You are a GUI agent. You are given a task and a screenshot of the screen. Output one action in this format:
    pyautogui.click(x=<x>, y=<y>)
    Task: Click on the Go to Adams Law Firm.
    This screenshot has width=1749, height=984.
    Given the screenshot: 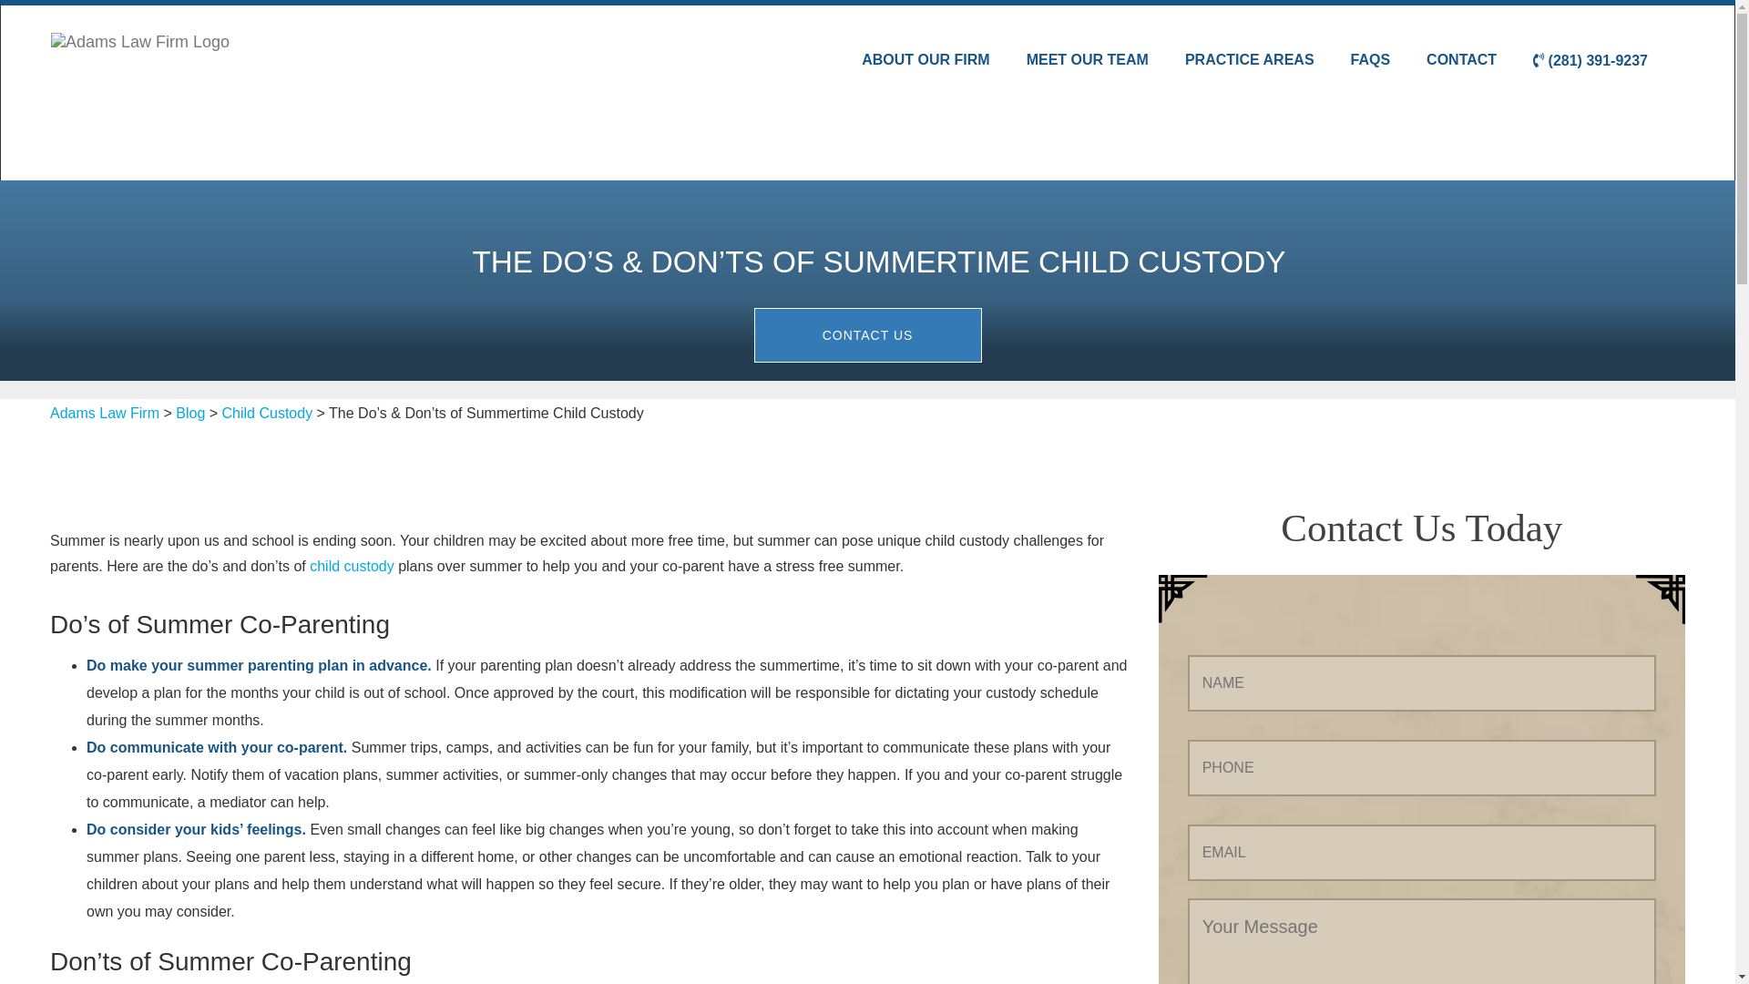 What is the action you would take?
    pyautogui.click(x=104, y=413)
    